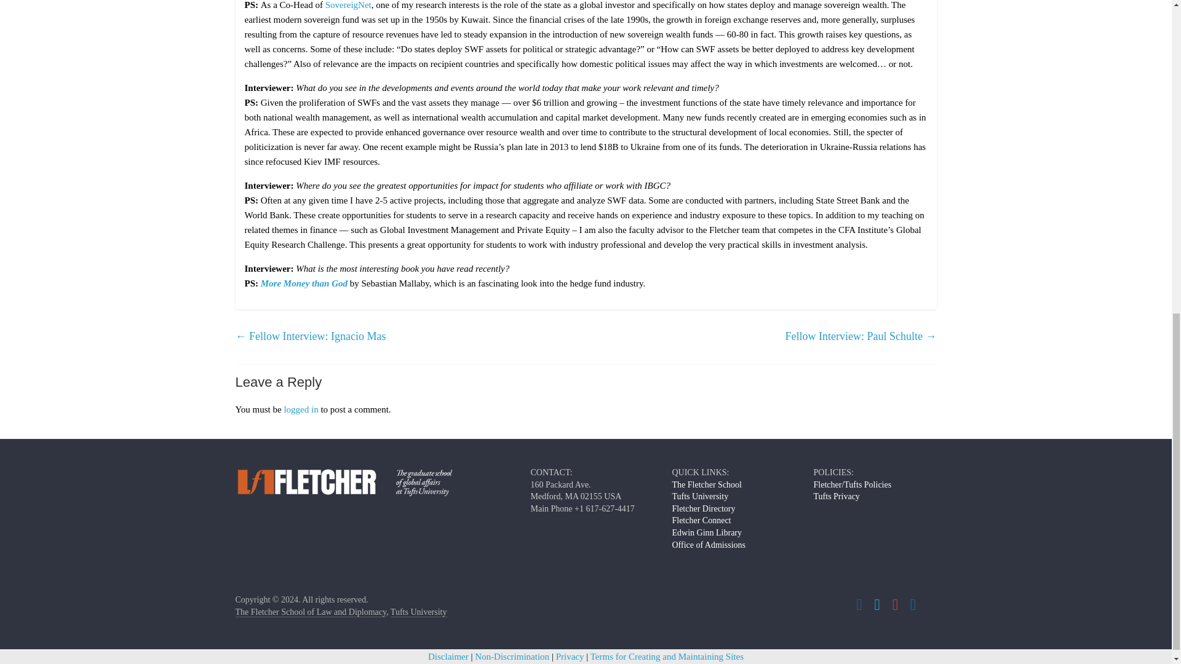 The height and width of the screenshot is (664, 1181). Describe the element at coordinates (706, 484) in the screenshot. I see `The Fletcher School` at that location.